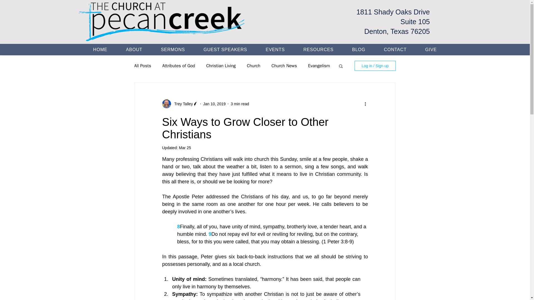 Image resolution: width=534 pixels, height=300 pixels. What do you see at coordinates (100, 49) in the screenshot?
I see `HOME` at bounding box center [100, 49].